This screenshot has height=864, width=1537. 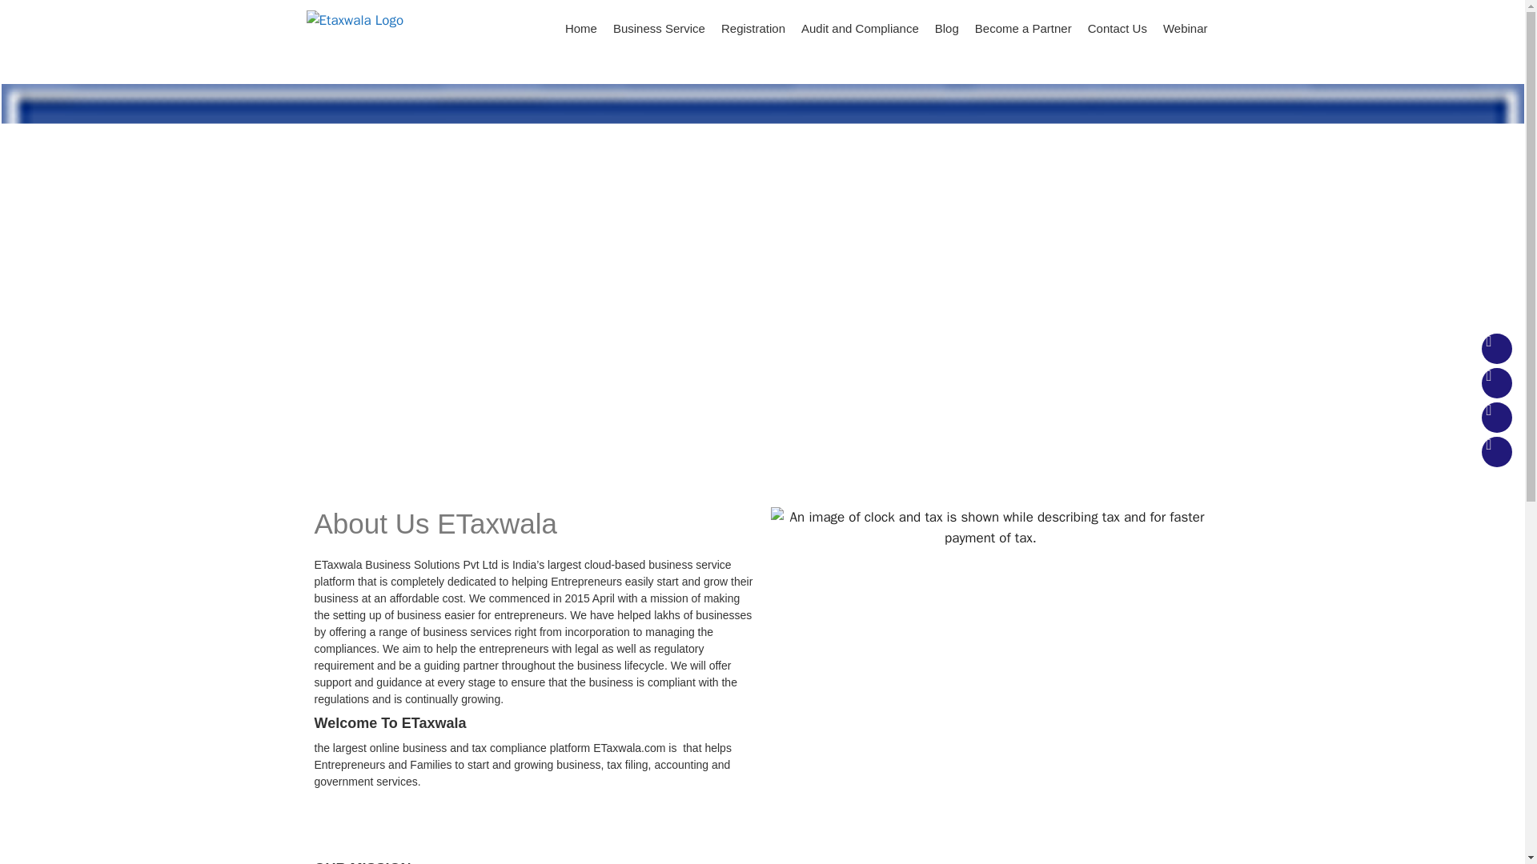 What do you see at coordinates (1185, 29) in the screenshot?
I see `Webinar` at bounding box center [1185, 29].